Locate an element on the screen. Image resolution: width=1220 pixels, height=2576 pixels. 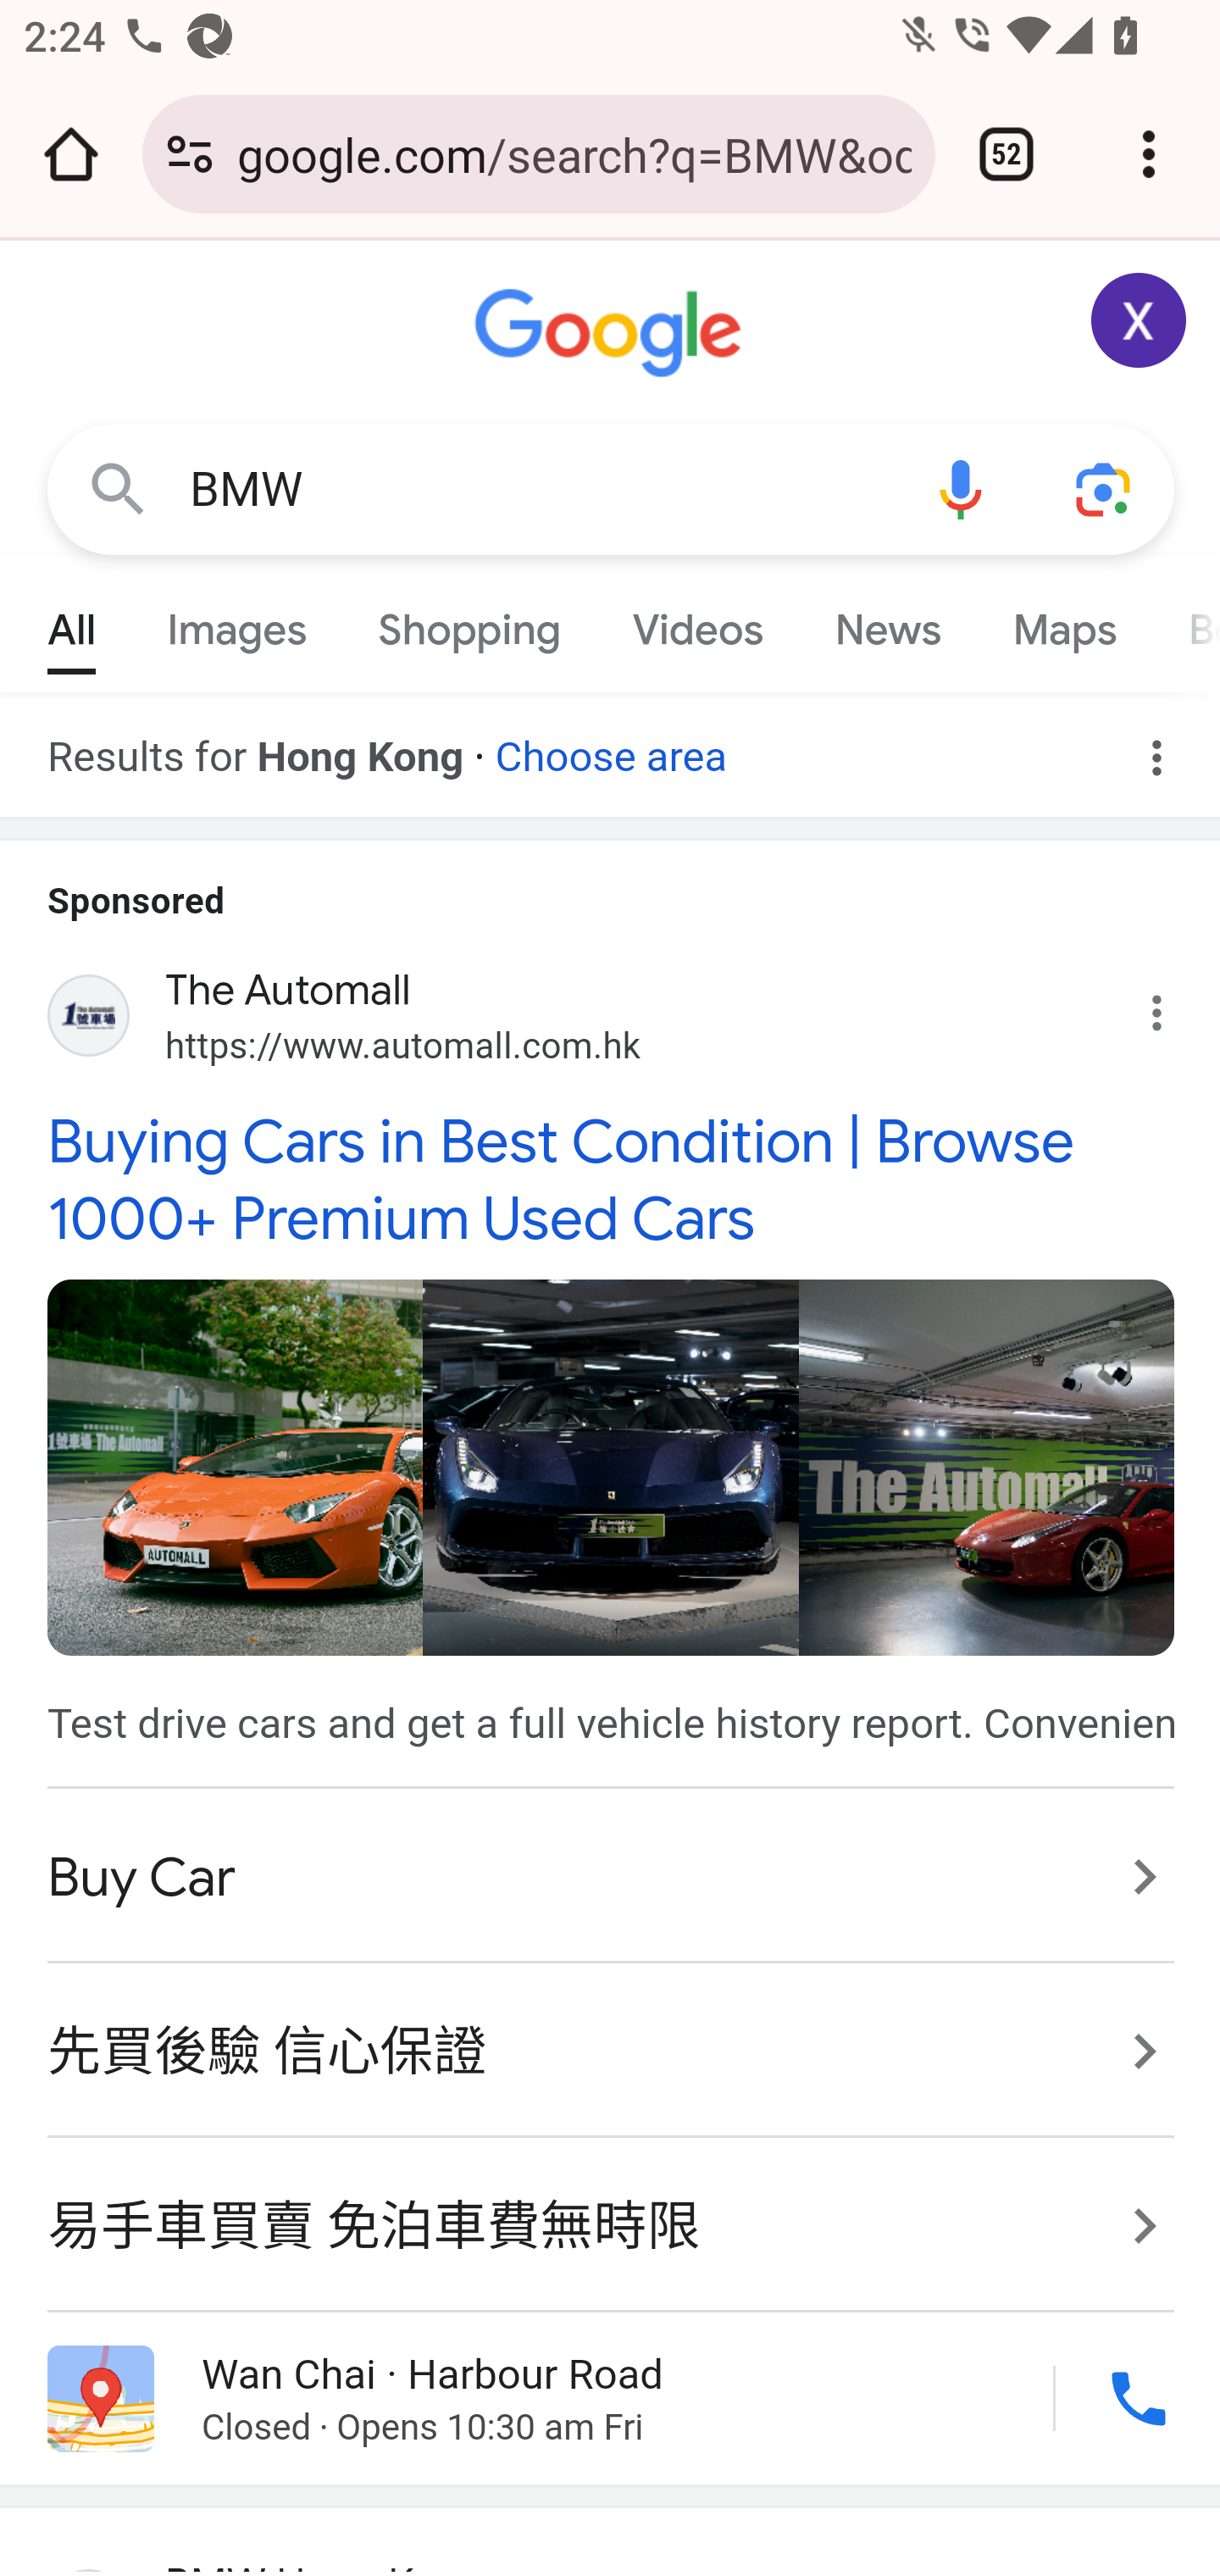
News is located at coordinates (887, 622).